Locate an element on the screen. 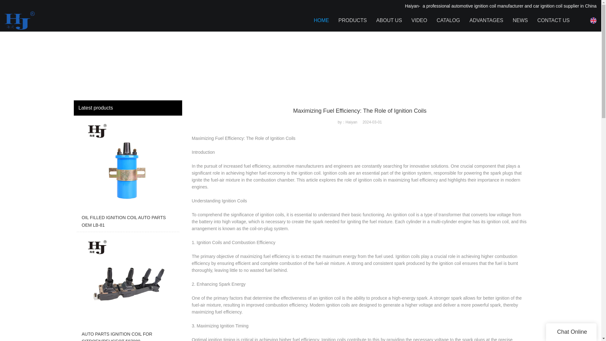  ADVANTAGES is located at coordinates (486, 21).